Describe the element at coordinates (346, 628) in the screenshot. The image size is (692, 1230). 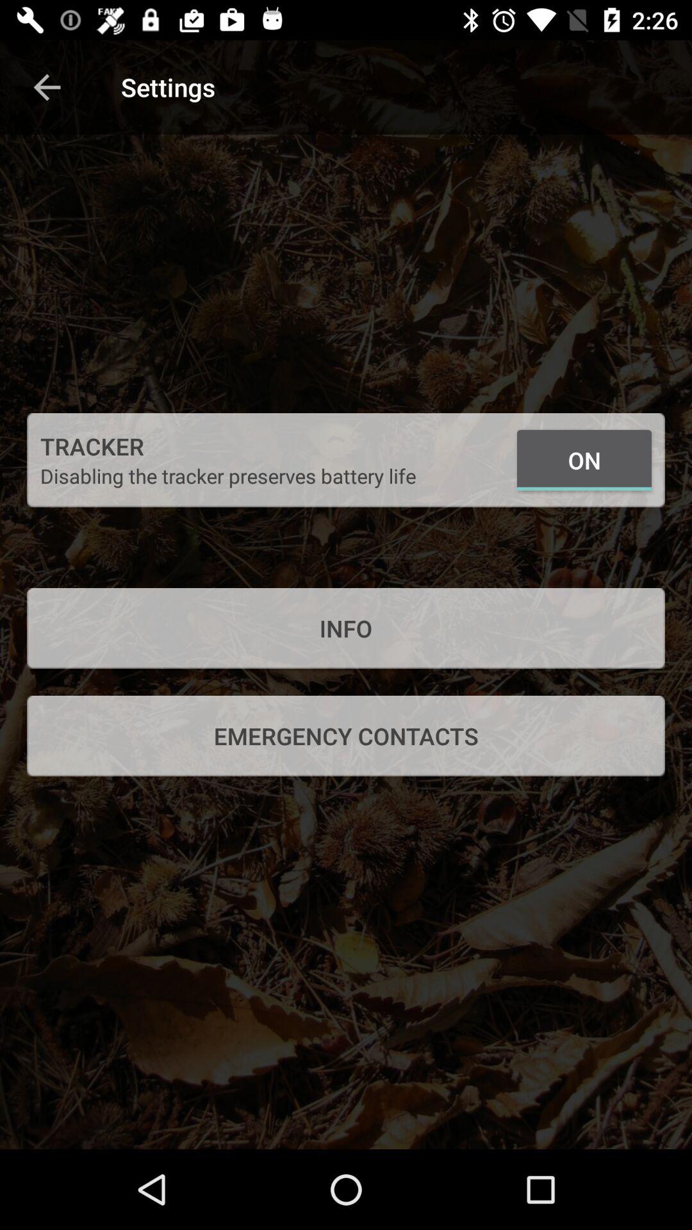
I see `launch info icon` at that location.